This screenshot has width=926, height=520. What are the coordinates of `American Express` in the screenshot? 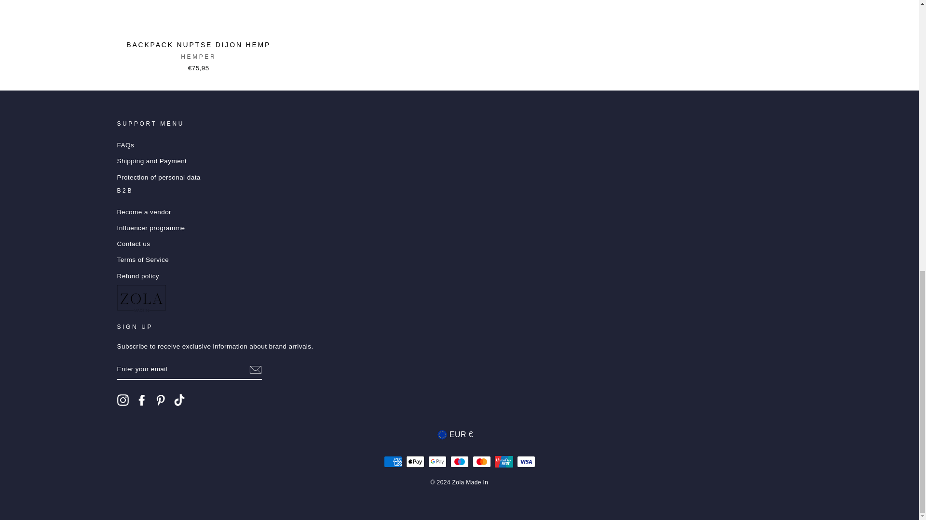 It's located at (393, 461).